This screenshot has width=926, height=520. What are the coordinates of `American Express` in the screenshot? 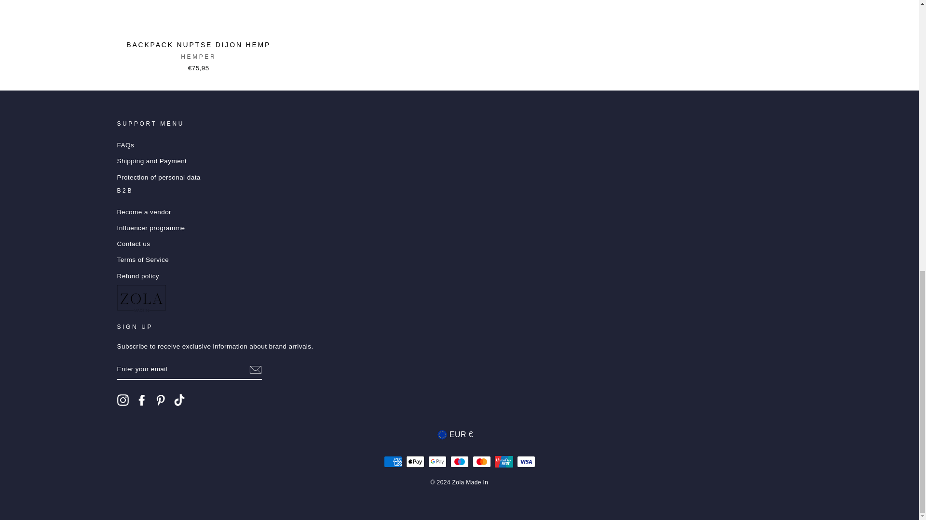 It's located at (393, 461).